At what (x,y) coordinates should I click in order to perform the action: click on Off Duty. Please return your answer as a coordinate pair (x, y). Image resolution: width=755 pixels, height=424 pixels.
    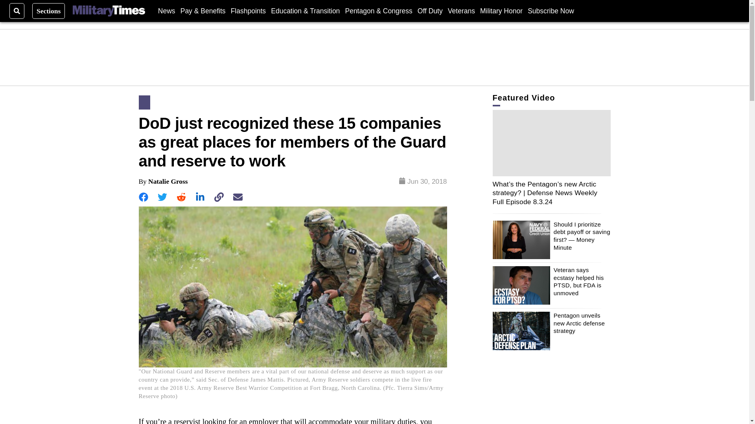
    Looking at the image, I should click on (430, 11).